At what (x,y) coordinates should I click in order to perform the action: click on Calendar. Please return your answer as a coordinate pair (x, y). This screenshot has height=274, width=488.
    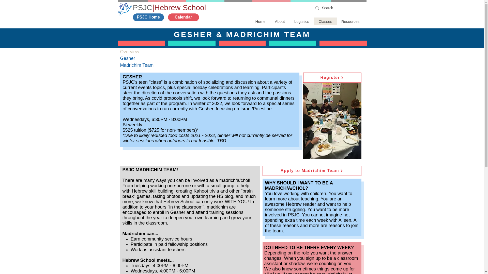
    Looking at the image, I should click on (183, 17).